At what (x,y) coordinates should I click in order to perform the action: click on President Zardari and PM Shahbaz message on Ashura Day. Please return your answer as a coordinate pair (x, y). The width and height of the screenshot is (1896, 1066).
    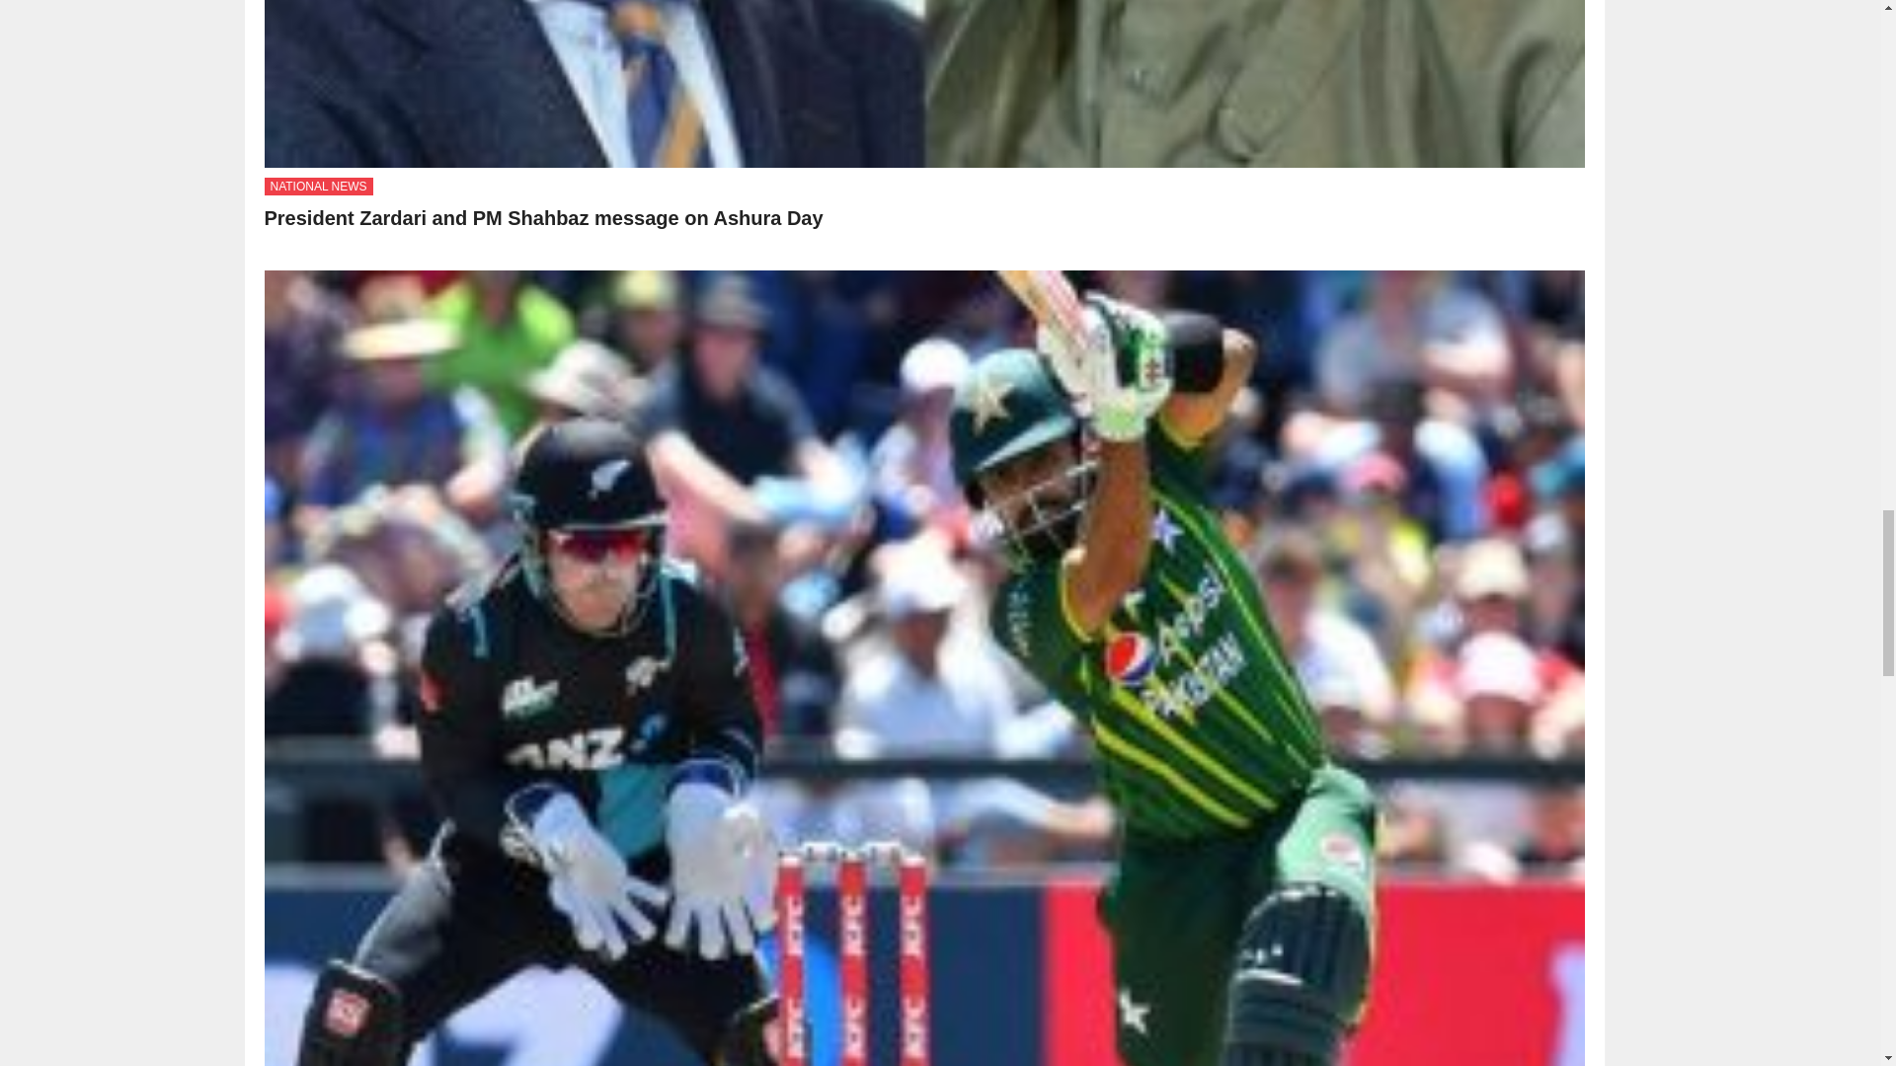
    Looking at the image, I should click on (543, 217).